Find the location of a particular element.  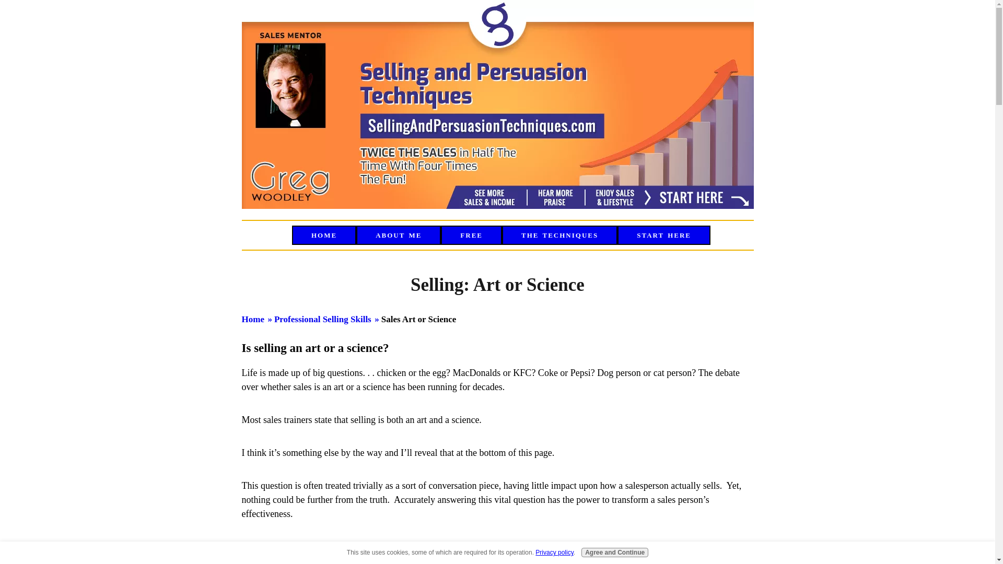

Home is located at coordinates (252, 319).